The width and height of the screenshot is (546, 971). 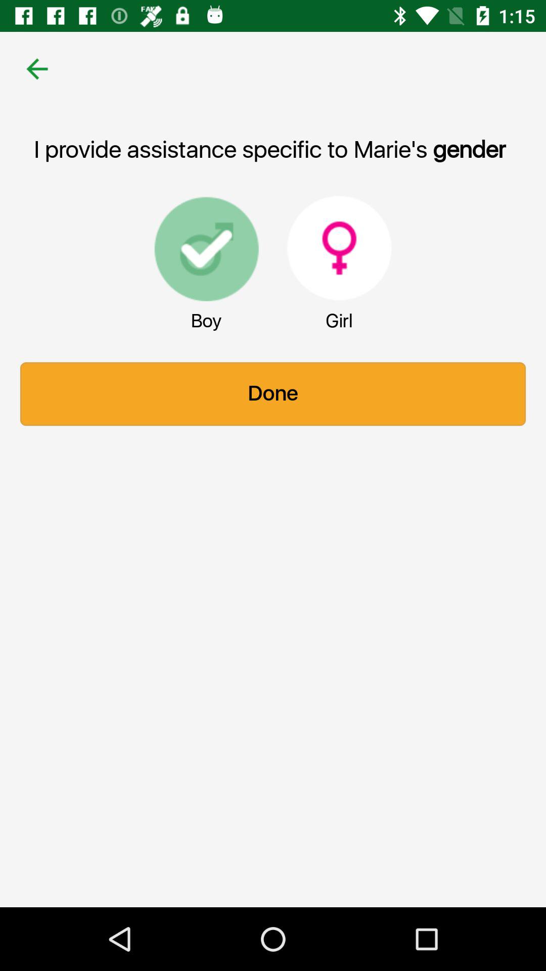 I want to click on choose female as gender by clicking icon, so click(x=339, y=248).